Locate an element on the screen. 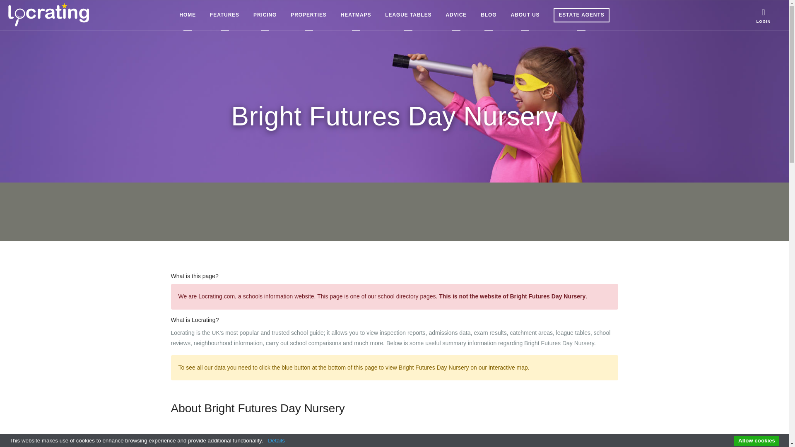 Image resolution: width=795 pixels, height=447 pixels. HEATMAPS is located at coordinates (356, 15).